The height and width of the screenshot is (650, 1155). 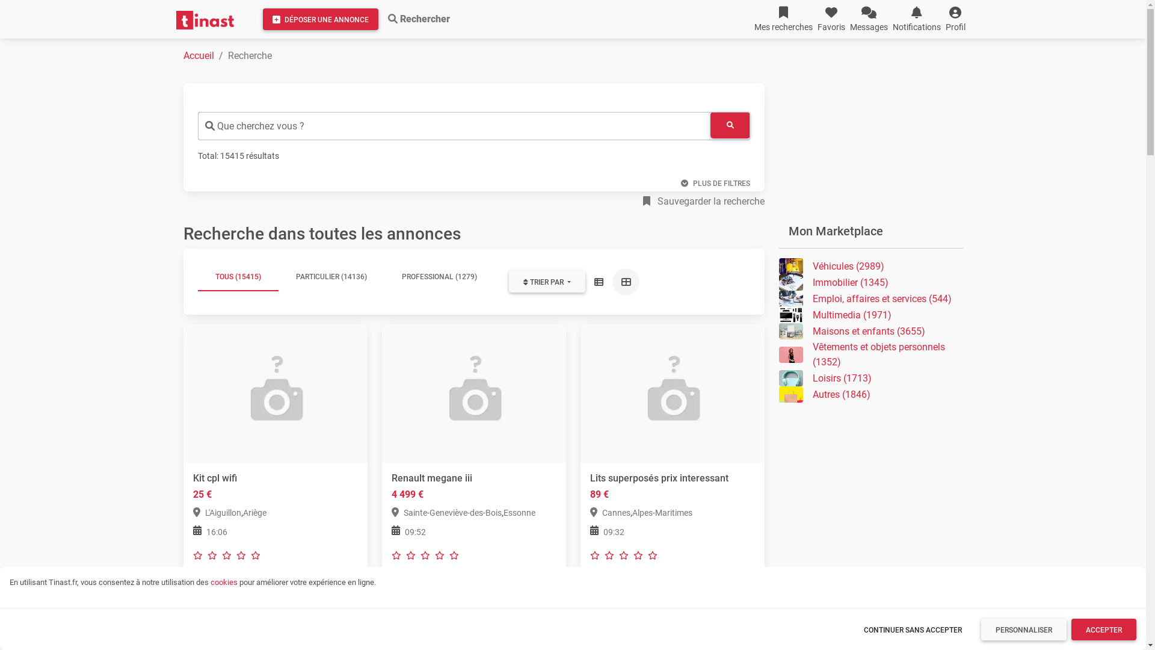 I want to click on cookies, so click(x=224, y=583).